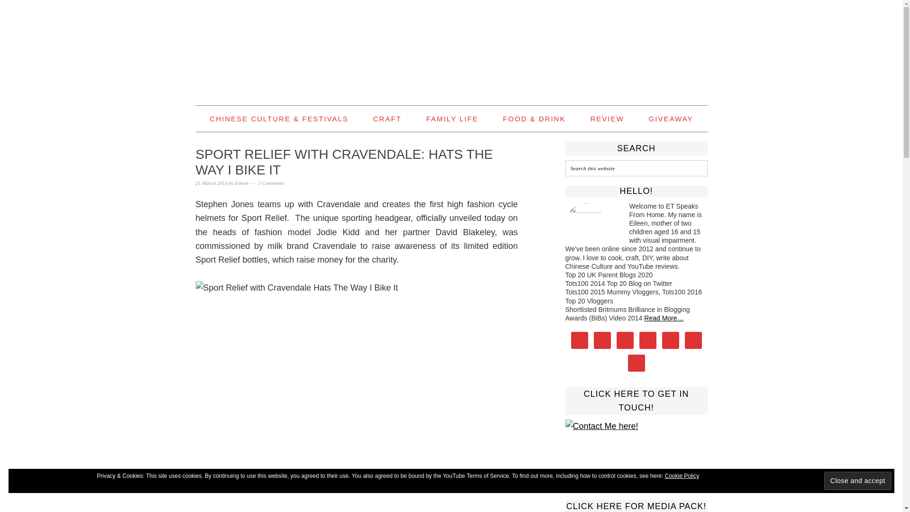 This screenshot has height=512, width=910. What do you see at coordinates (451, 48) in the screenshot?
I see `ET SPEAKS FROM HOME` at bounding box center [451, 48].